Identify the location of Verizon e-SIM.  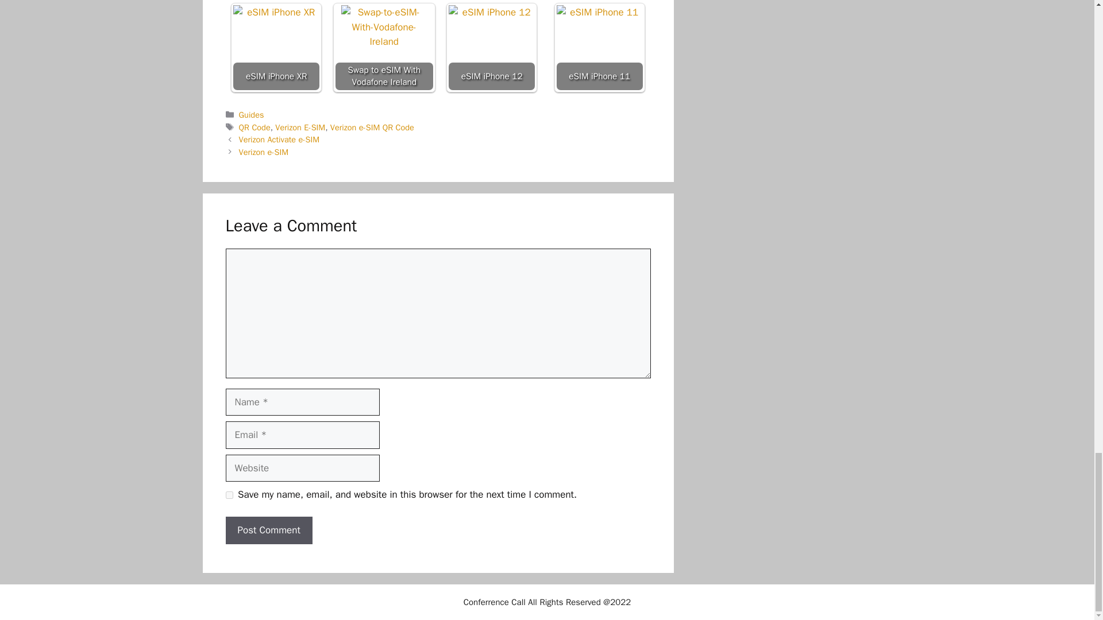
(264, 152).